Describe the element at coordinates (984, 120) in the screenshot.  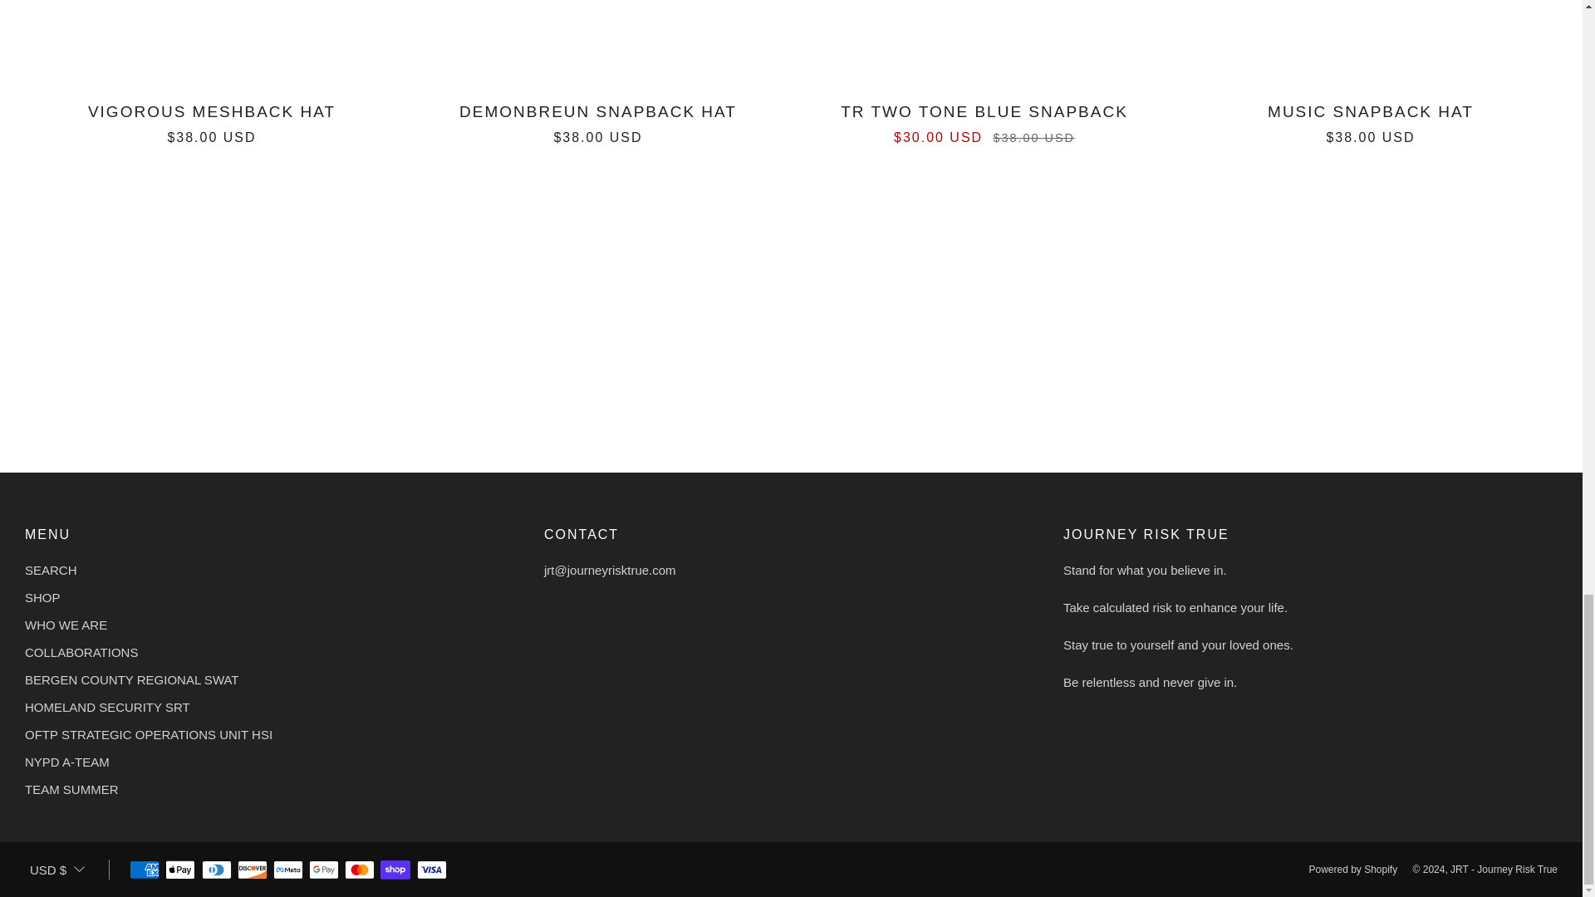
I see `TR Two Tone Blue Snapback` at that location.